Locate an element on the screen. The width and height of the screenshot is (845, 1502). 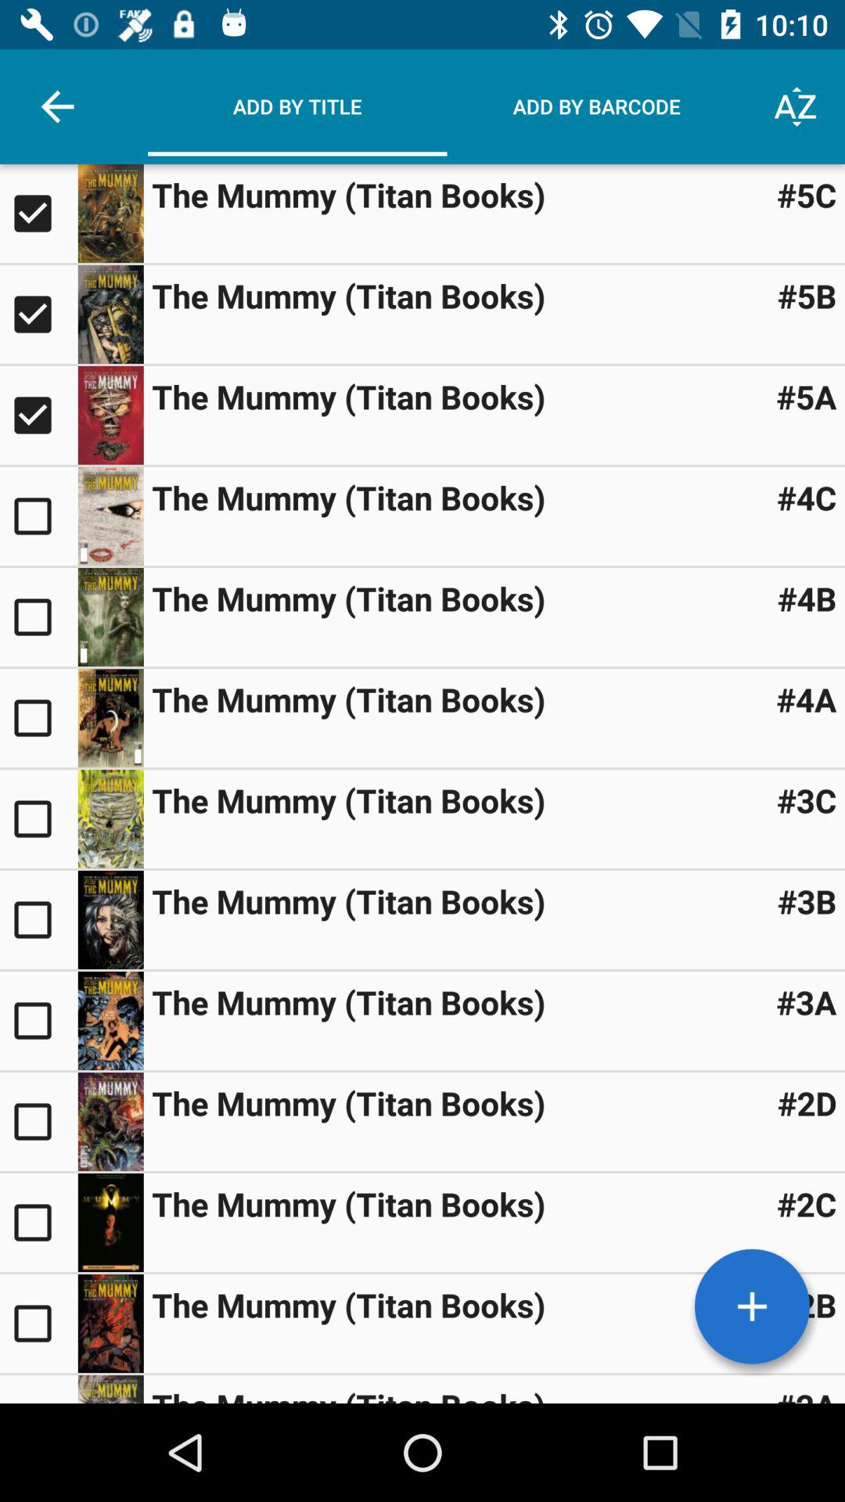
add the book to the list of selected books is located at coordinates (39, 920).